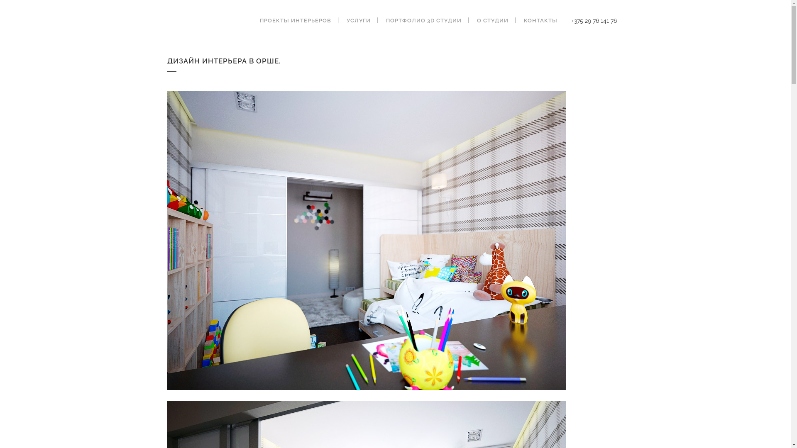  What do you see at coordinates (594, 21) in the screenshot?
I see `+375 29 76 141 76` at bounding box center [594, 21].